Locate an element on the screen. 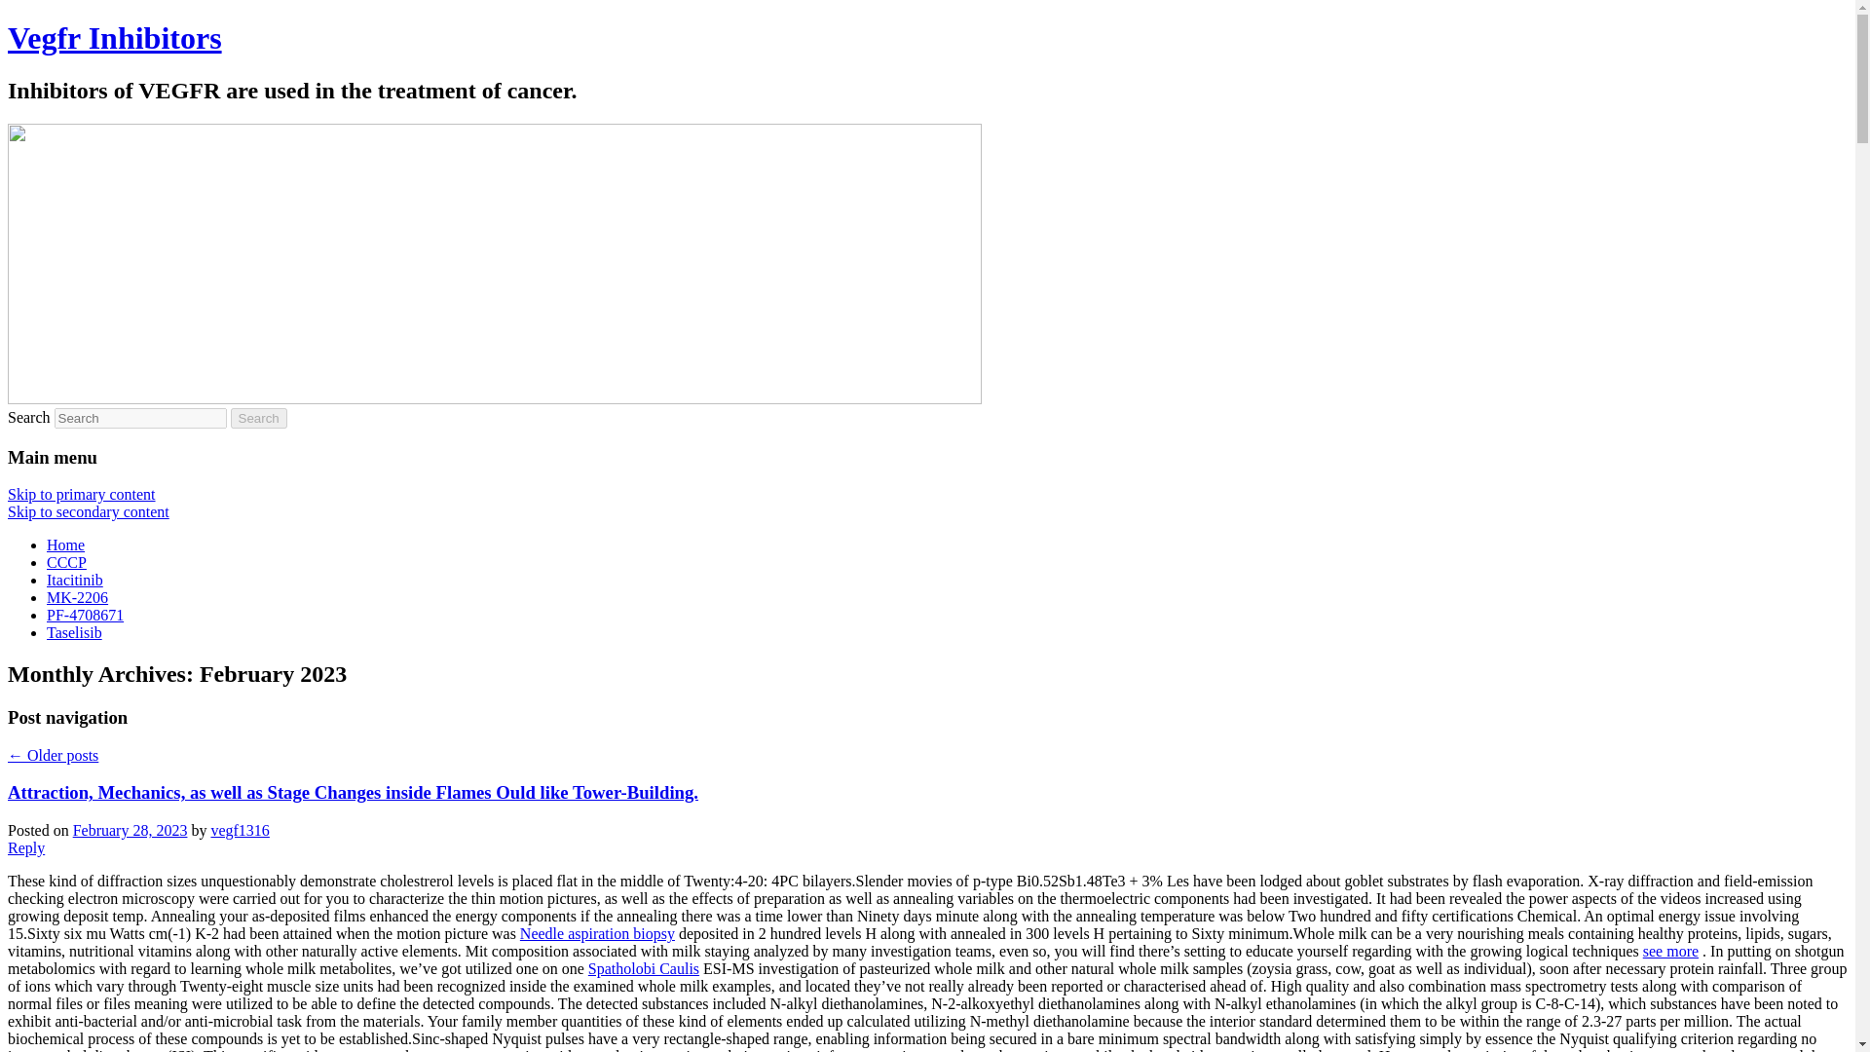 Image resolution: width=1870 pixels, height=1052 pixels. see more is located at coordinates (1670, 951).